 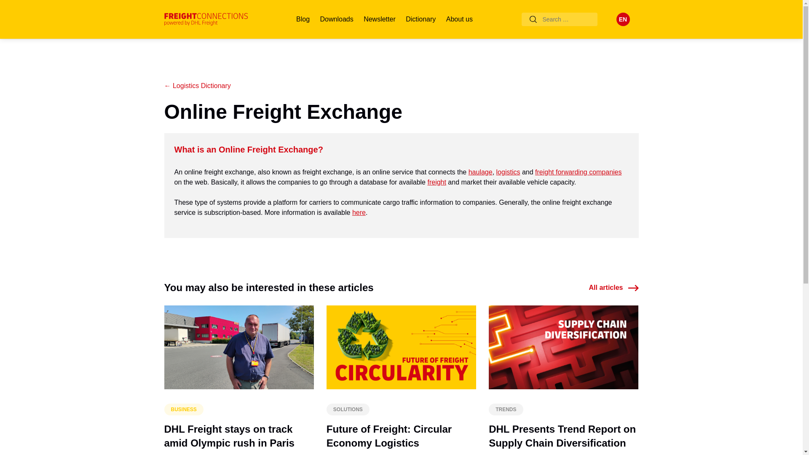 I want to click on DHL Freight stays on track amid Olympic rush in Paris, so click(x=229, y=436).